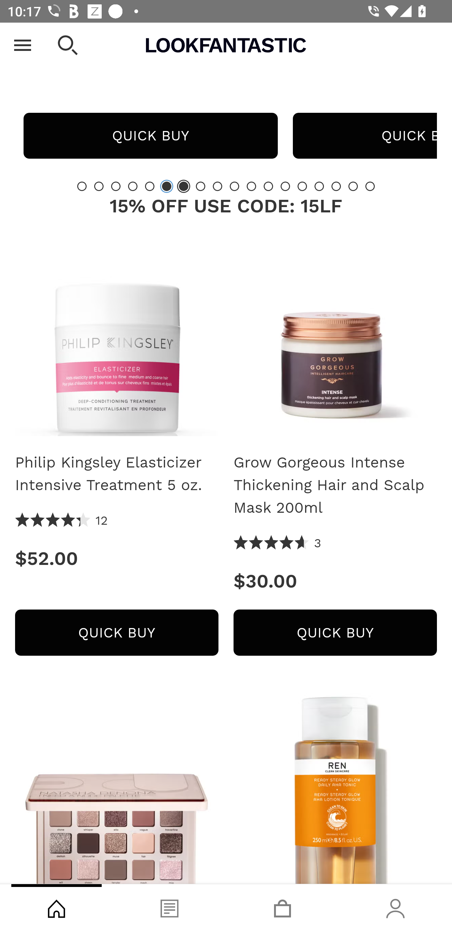 The width and height of the screenshot is (452, 930). What do you see at coordinates (395, 907) in the screenshot?
I see `Account, tab, 4 of 4` at bounding box center [395, 907].